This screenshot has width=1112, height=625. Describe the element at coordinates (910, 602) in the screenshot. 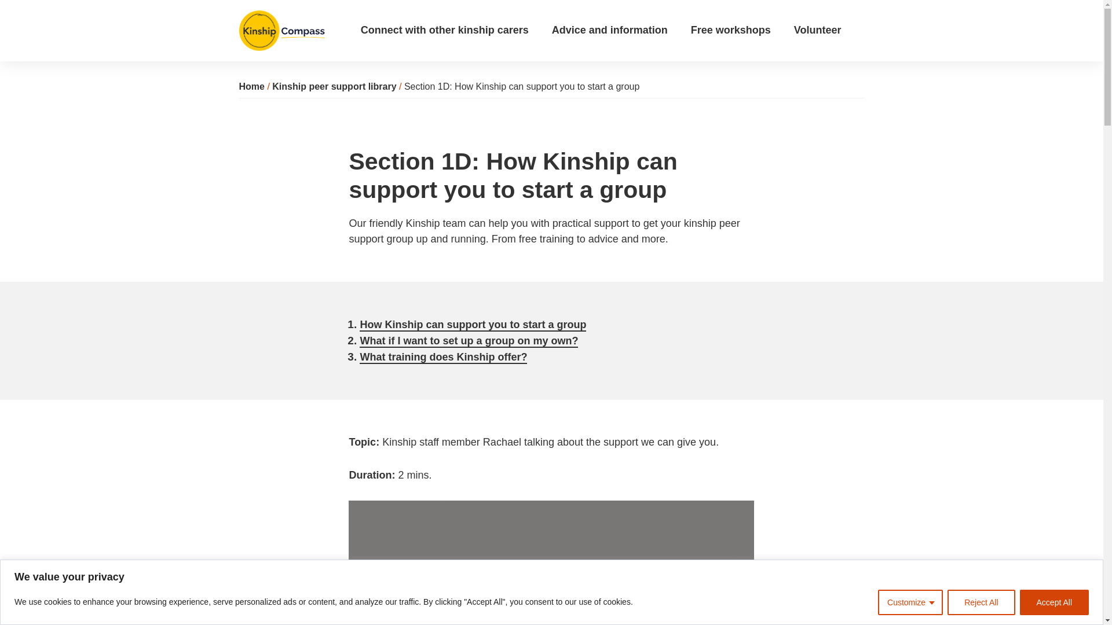

I see `Customize` at that location.